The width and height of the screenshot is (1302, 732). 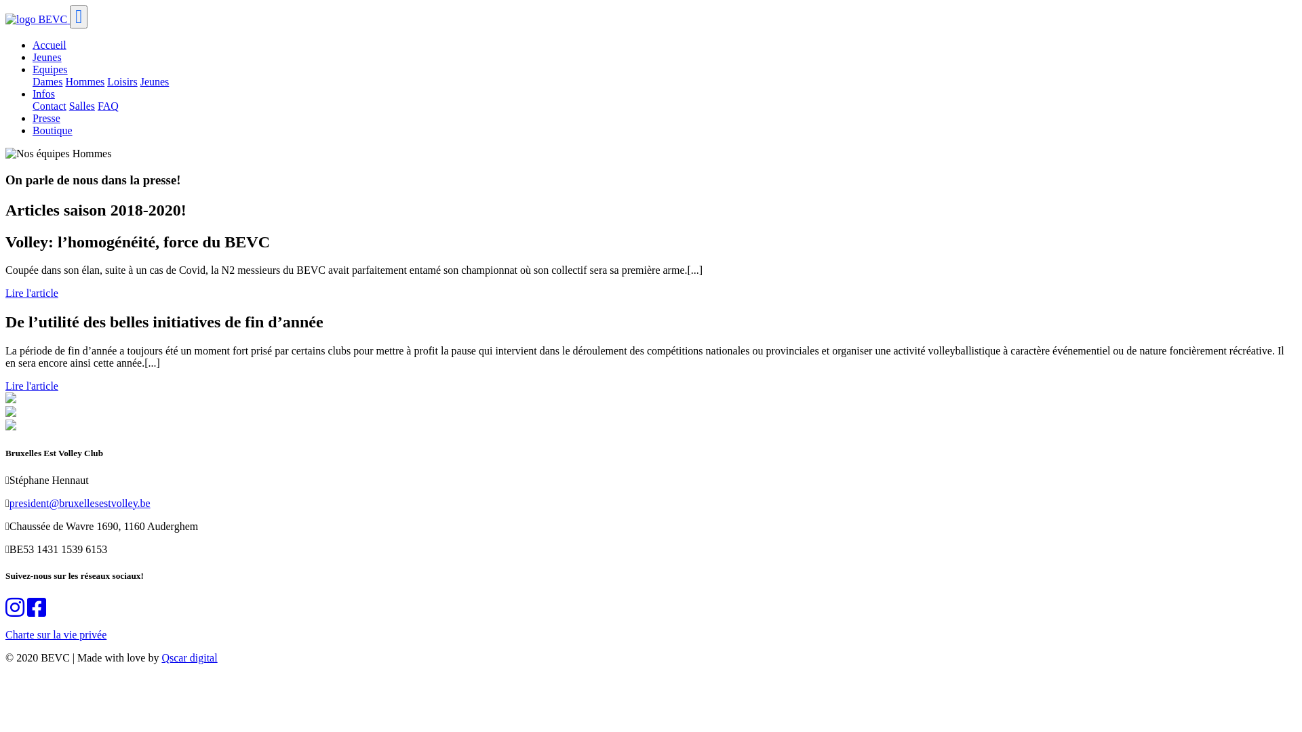 What do you see at coordinates (47, 81) in the screenshot?
I see `Dames` at bounding box center [47, 81].